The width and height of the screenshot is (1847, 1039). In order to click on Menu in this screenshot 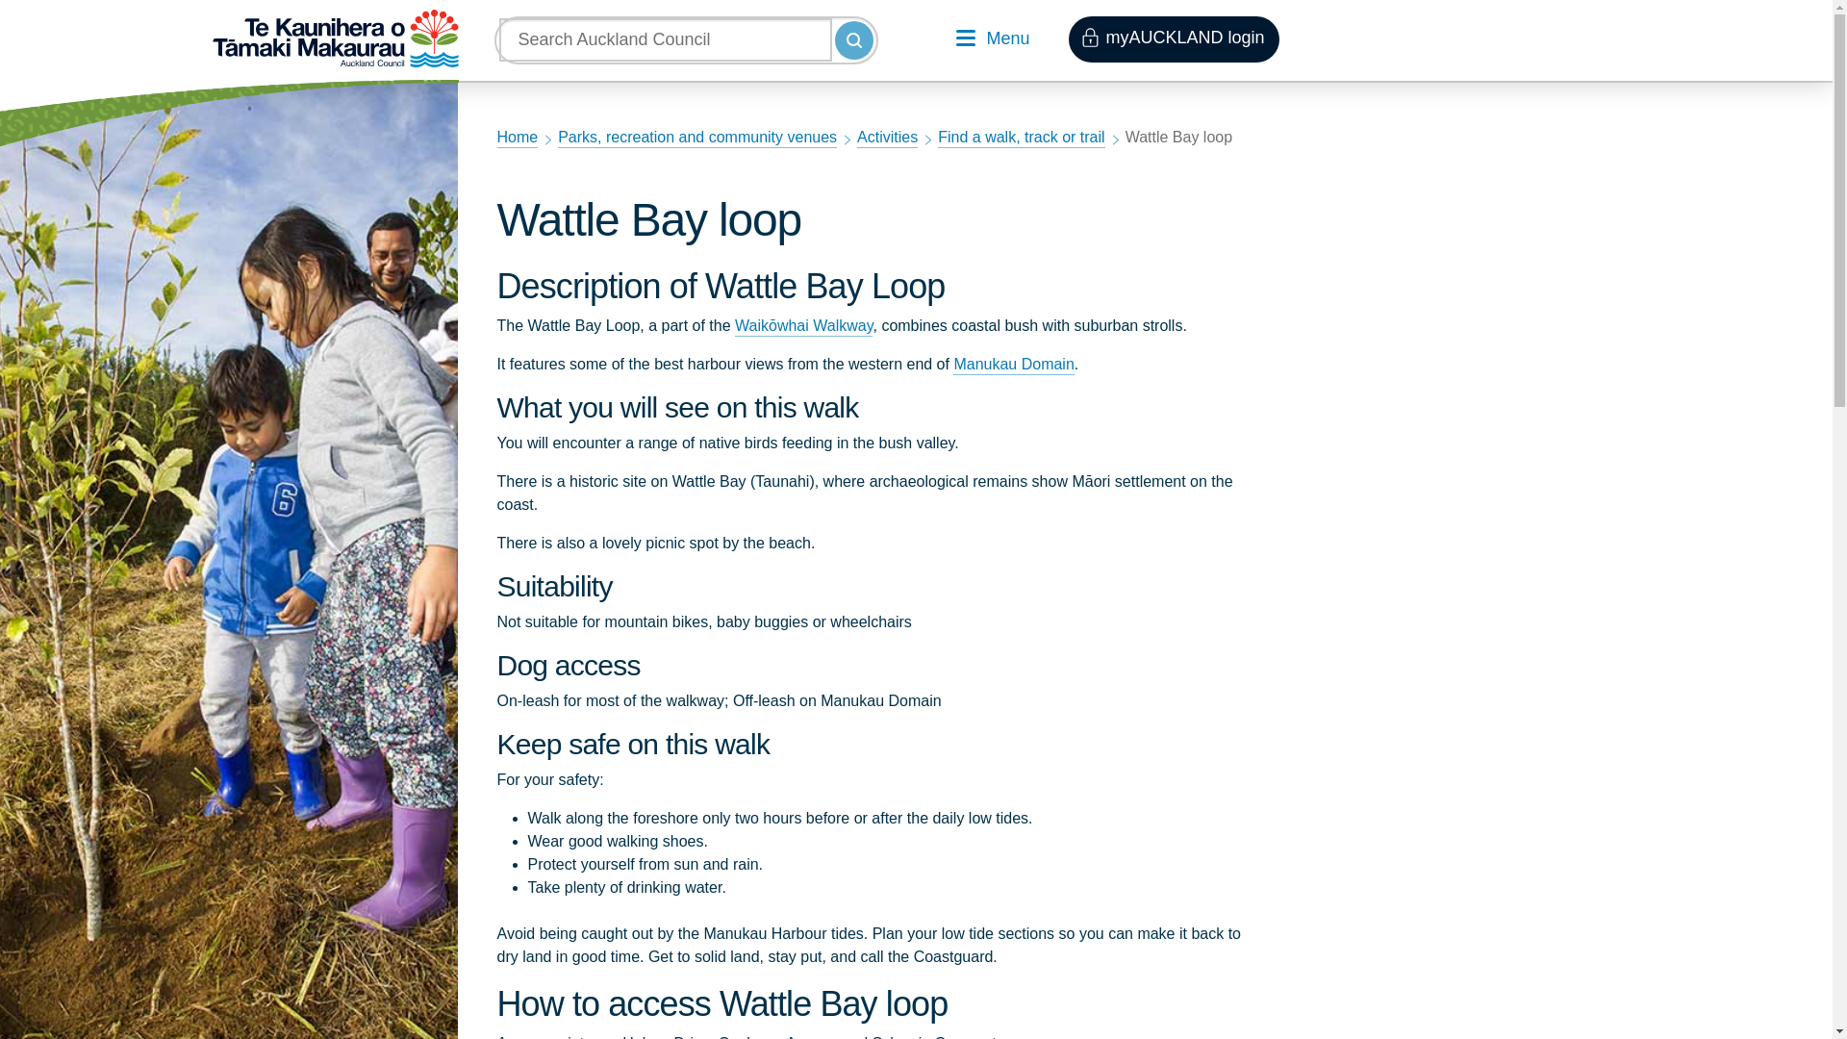, I will do `click(994, 40)`.